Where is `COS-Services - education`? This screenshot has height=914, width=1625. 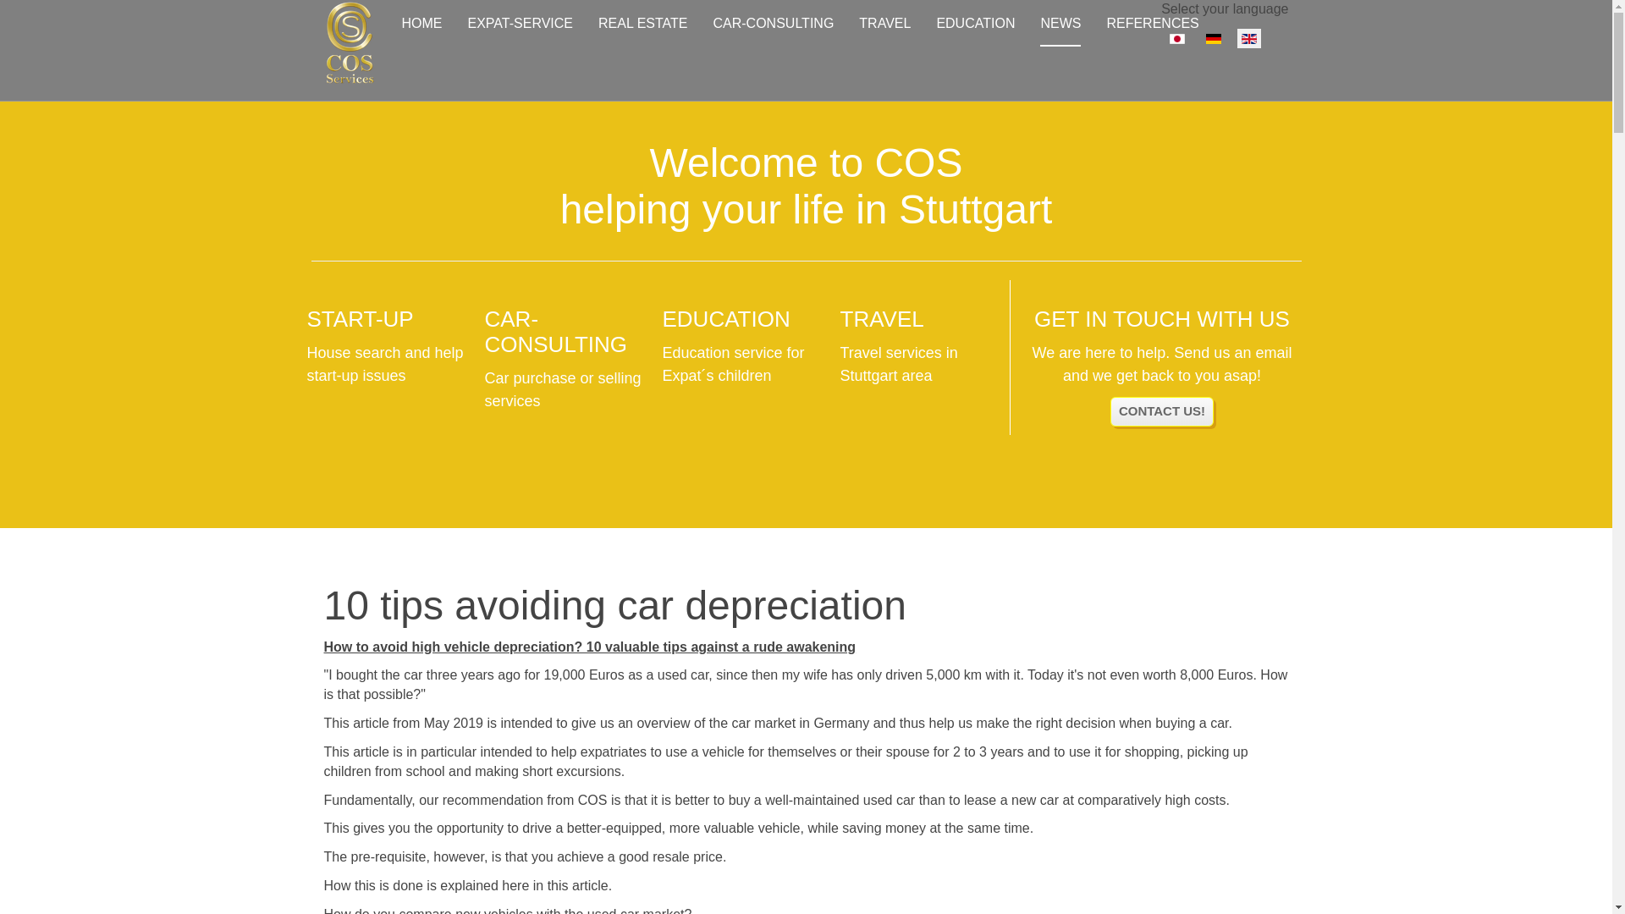
COS-Services - education is located at coordinates (741, 347).